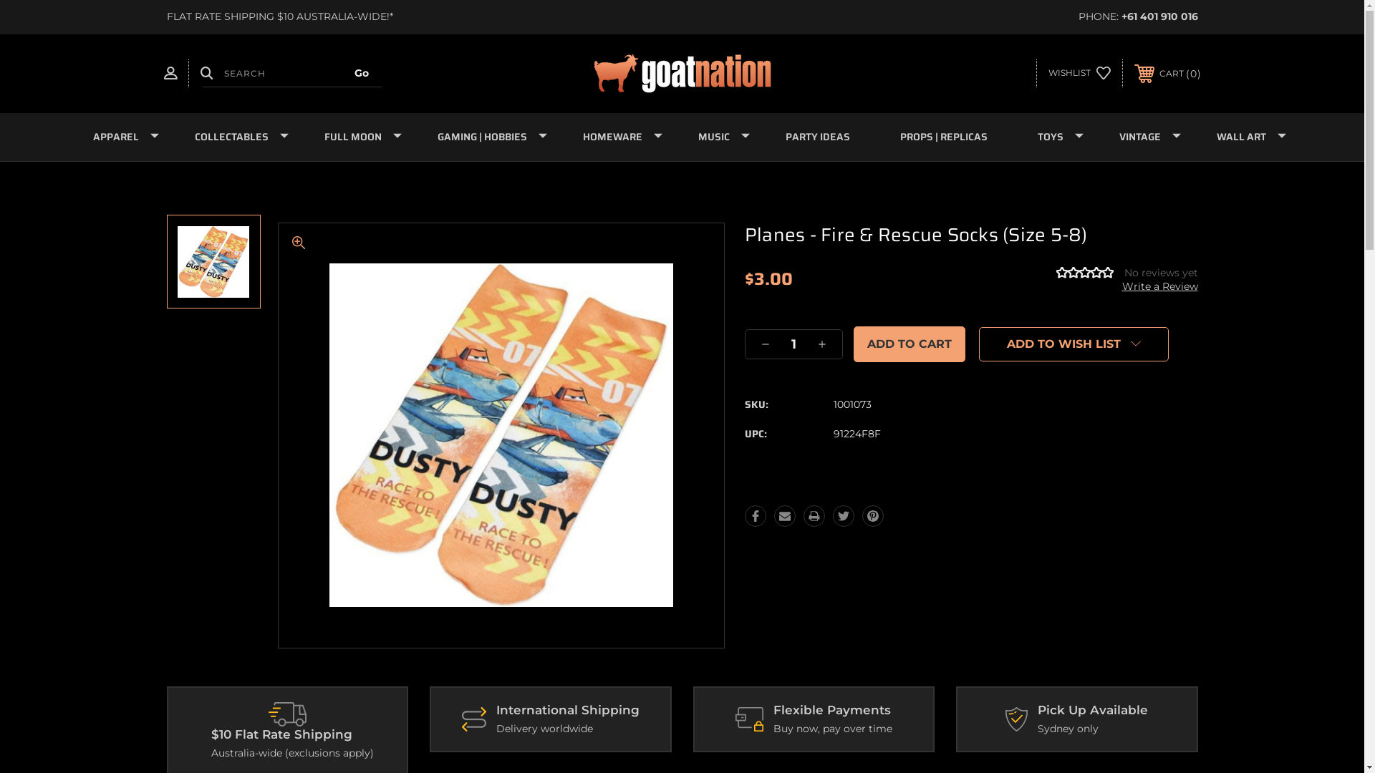 The height and width of the screenshot is (773, 1375). I want to click on FULL MOON, so click(356, 137).